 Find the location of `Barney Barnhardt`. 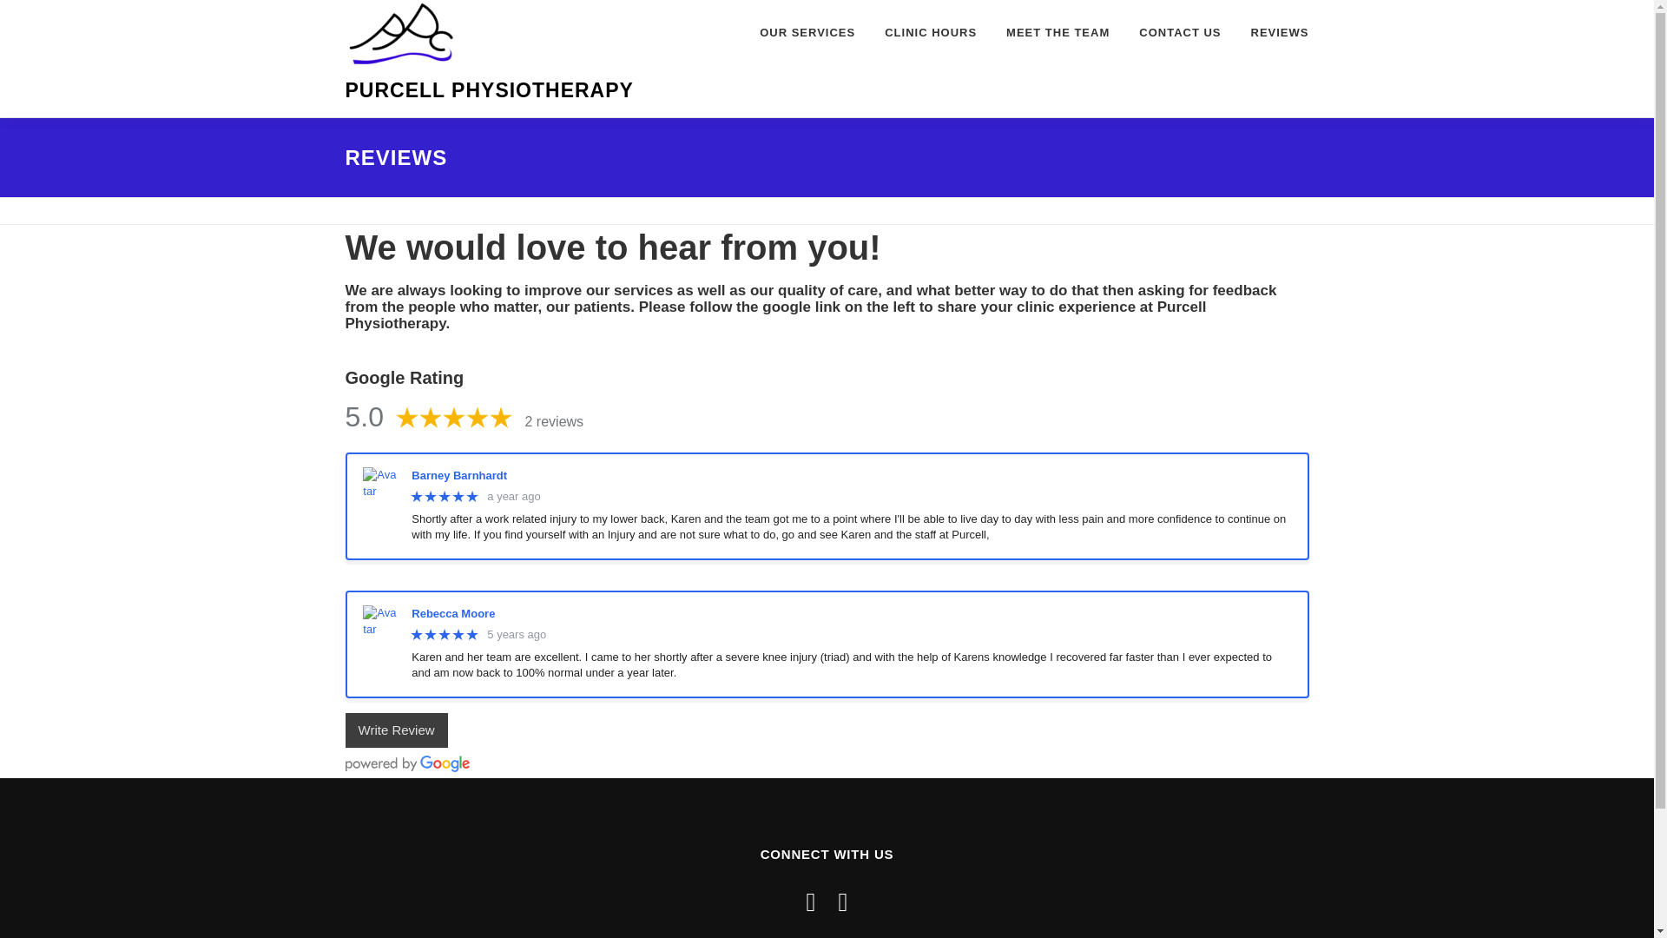

Barney Barnhardt is located at coordinates (851, 476).